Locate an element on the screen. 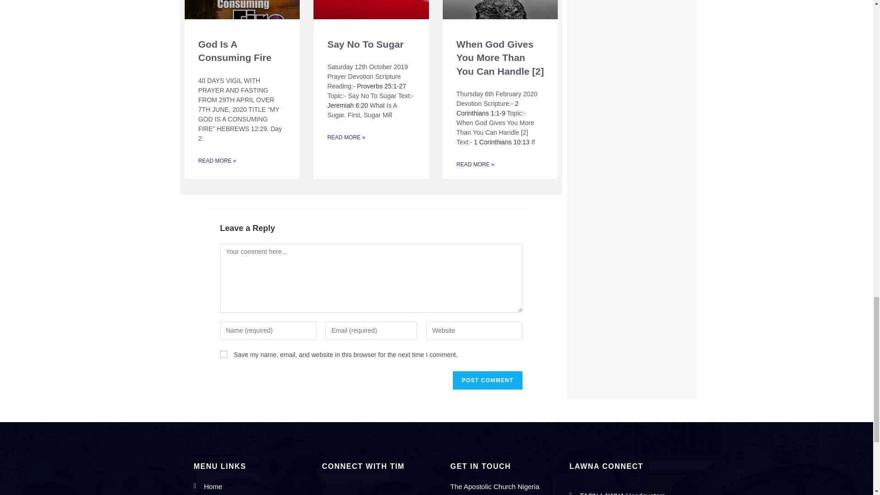  Say No To Sugar is located at coordinates (365, 44).